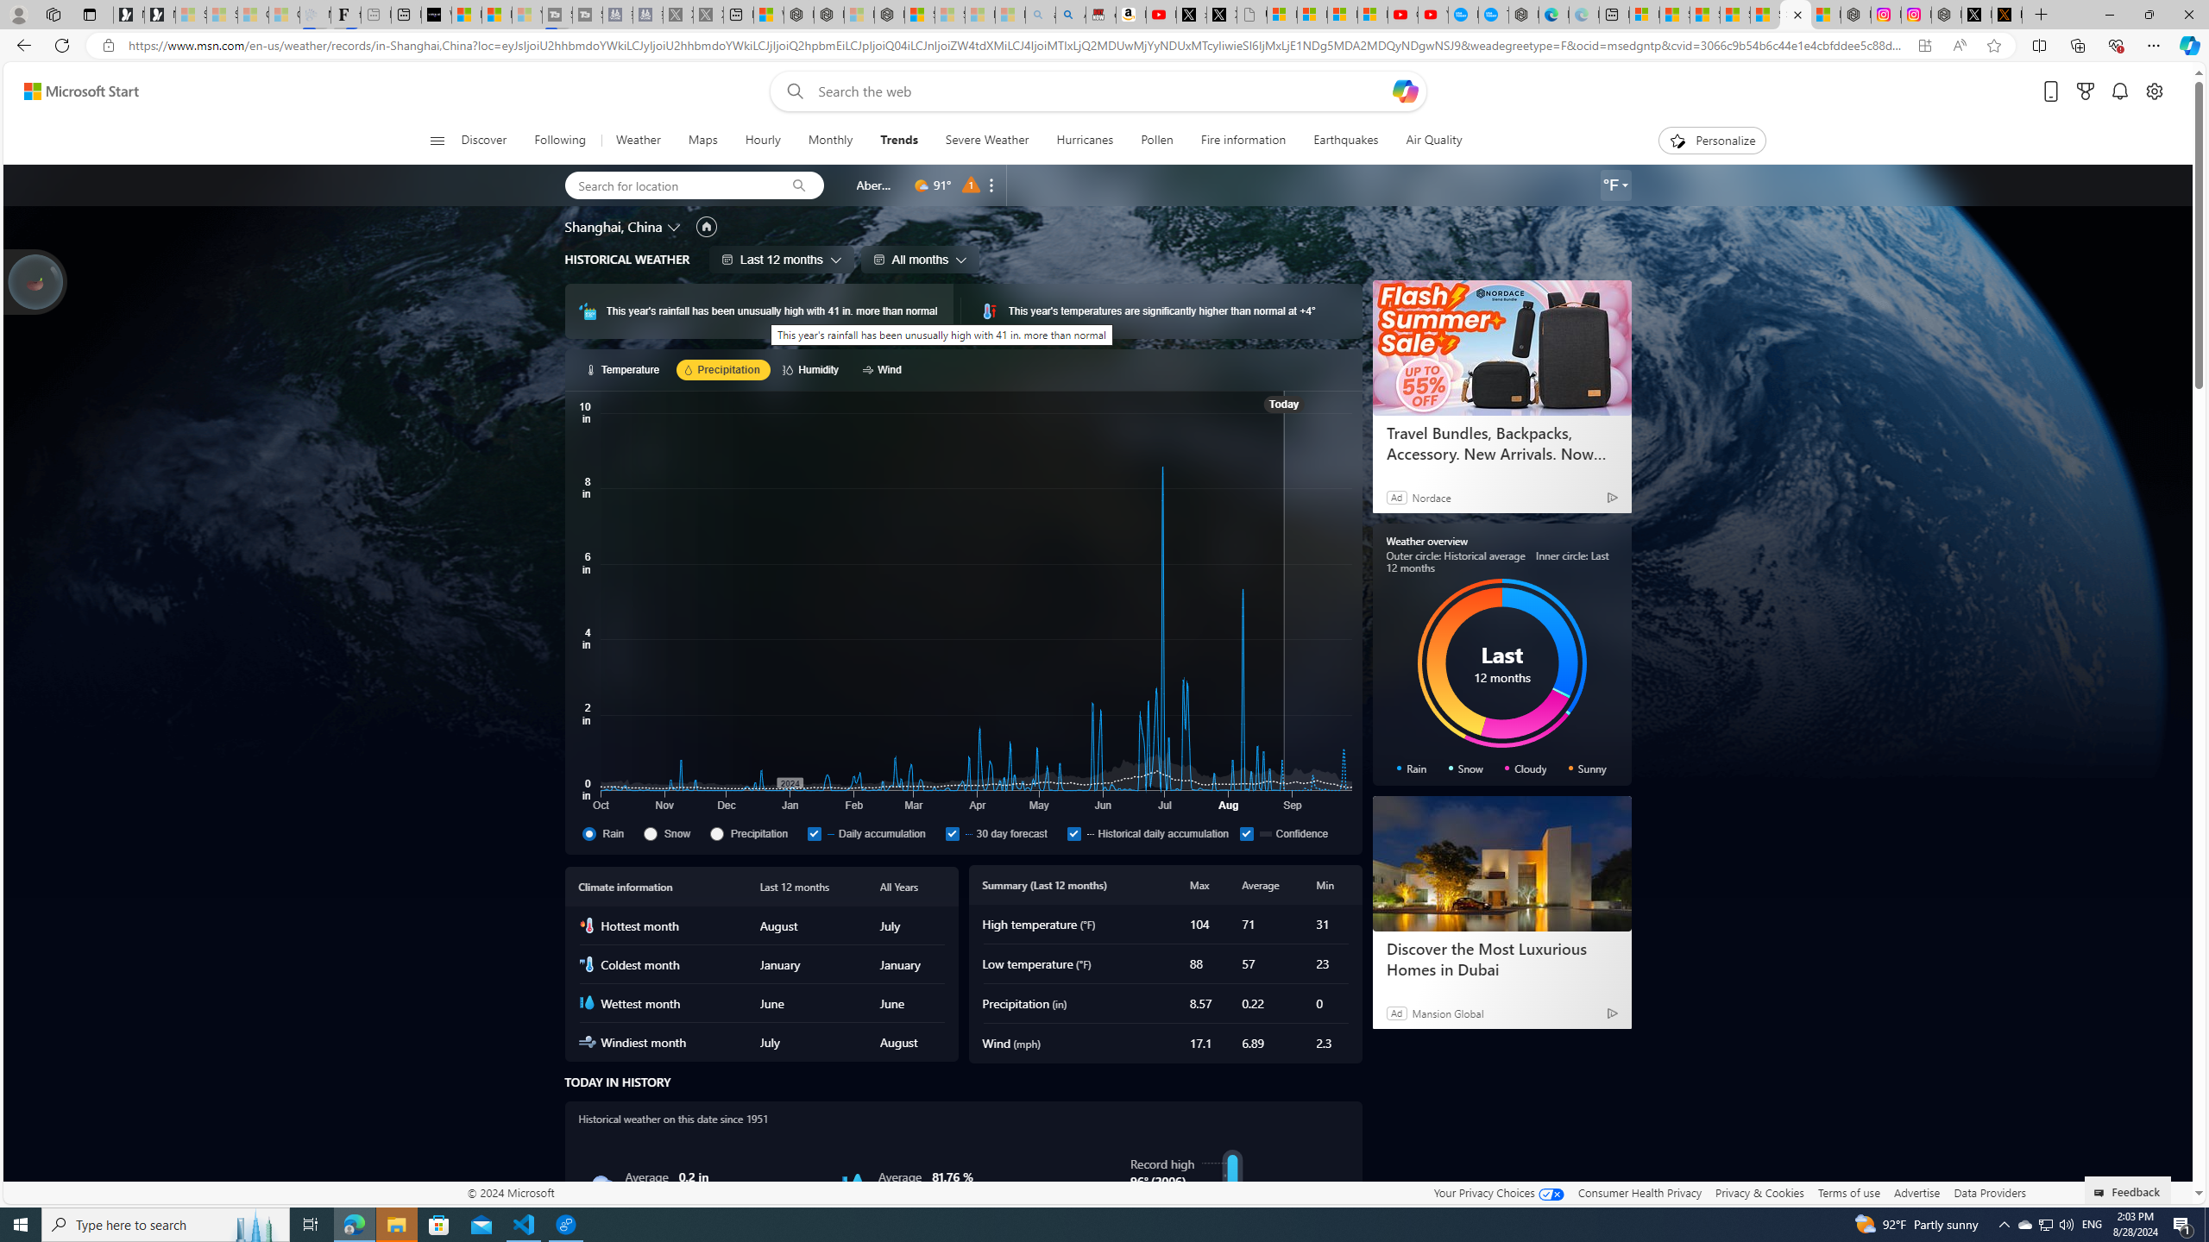 The height and width of the screenshot is (1242, 2209). I want to click on Privacy & Cookies, so click(1760, 1192).